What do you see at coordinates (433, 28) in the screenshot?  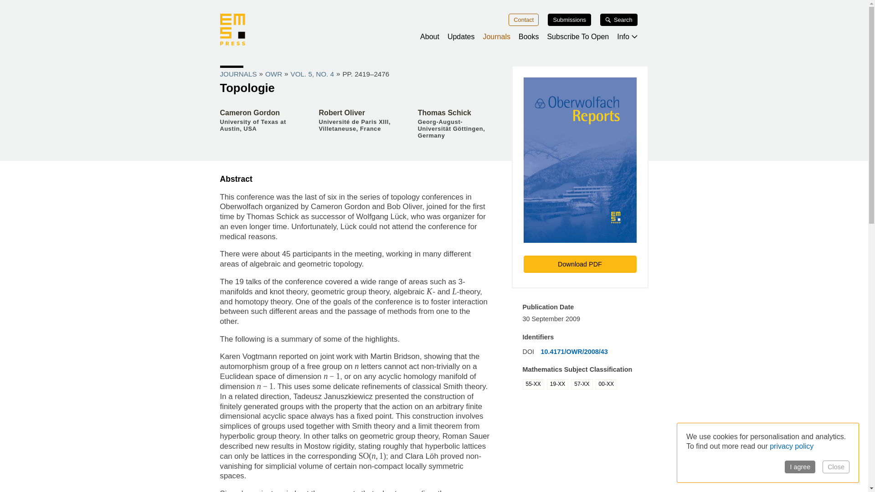 I see `Main Navigation` at bounding box center [433, 28].